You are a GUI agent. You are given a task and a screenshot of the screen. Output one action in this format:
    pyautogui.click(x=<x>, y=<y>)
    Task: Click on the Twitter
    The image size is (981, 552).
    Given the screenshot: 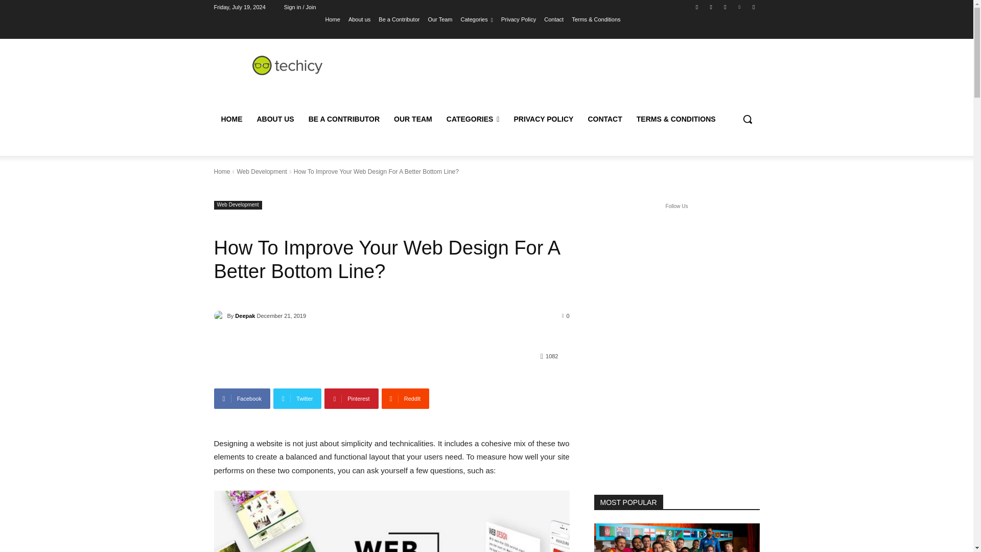 What is the action you would take?
    pyautogui.click(x=725, y=7)
    